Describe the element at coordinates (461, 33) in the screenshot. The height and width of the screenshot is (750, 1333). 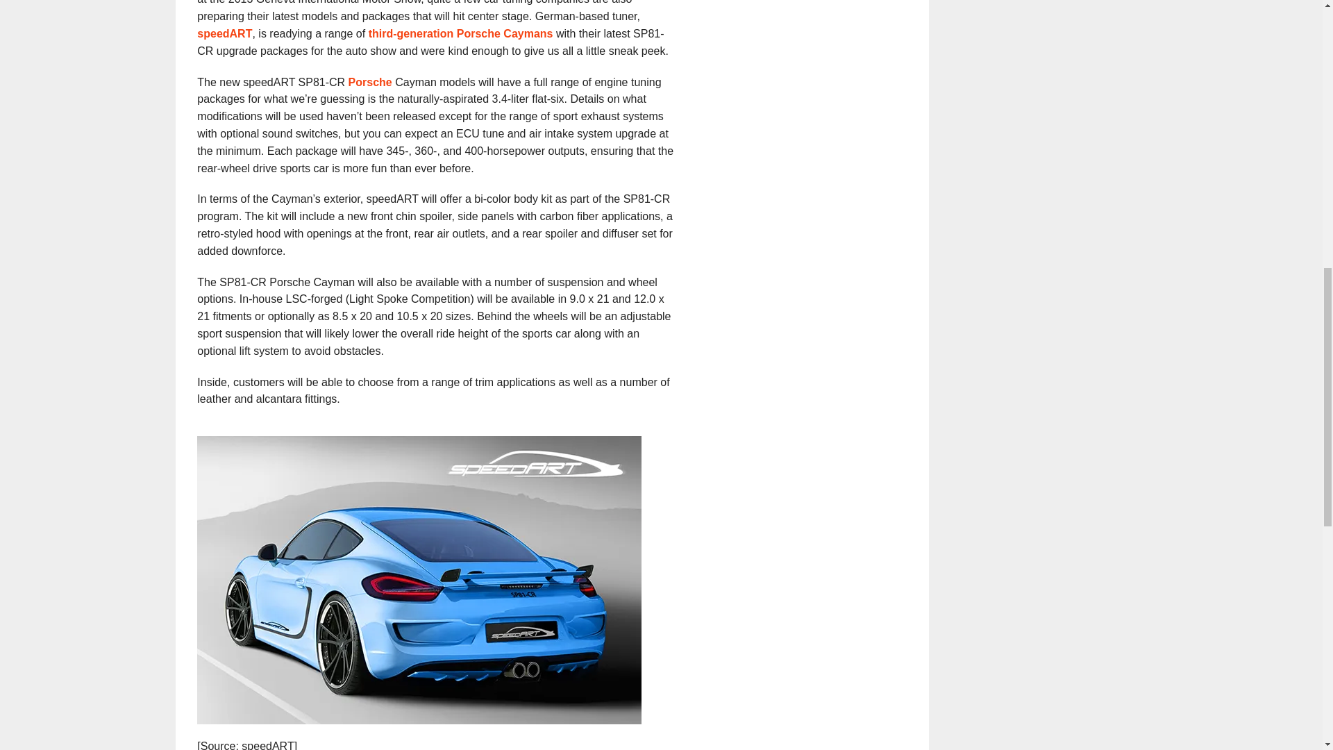
I see `The new Third-Generation Porsche Cayman and Cayman S Exposed` at that location.